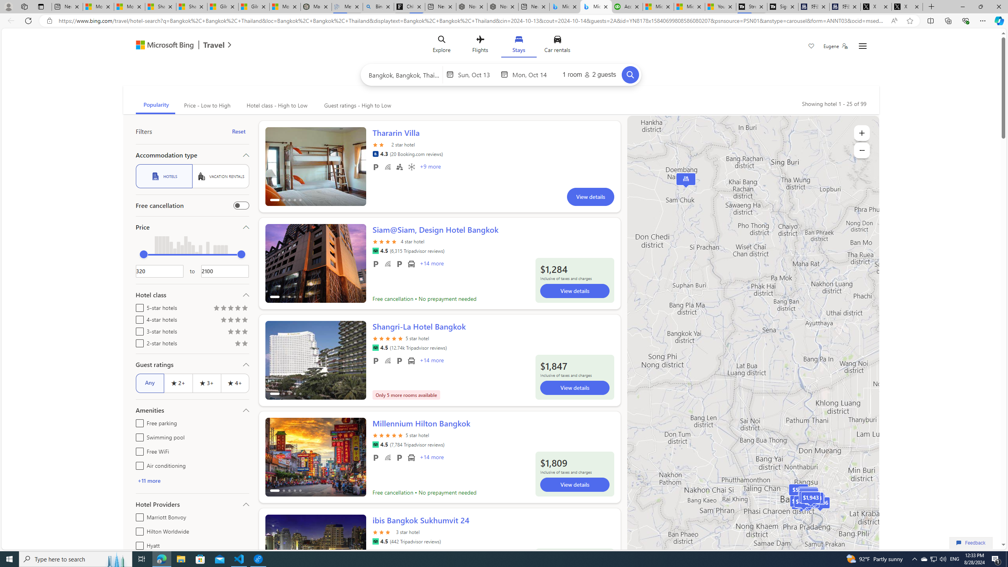 The image size is (1008, 567). What do you see at coordinates (894, 21) in the screenshot?
I see `Read aloud this page (Ctrl+Shift+U)` at bounding box center [894, 21].